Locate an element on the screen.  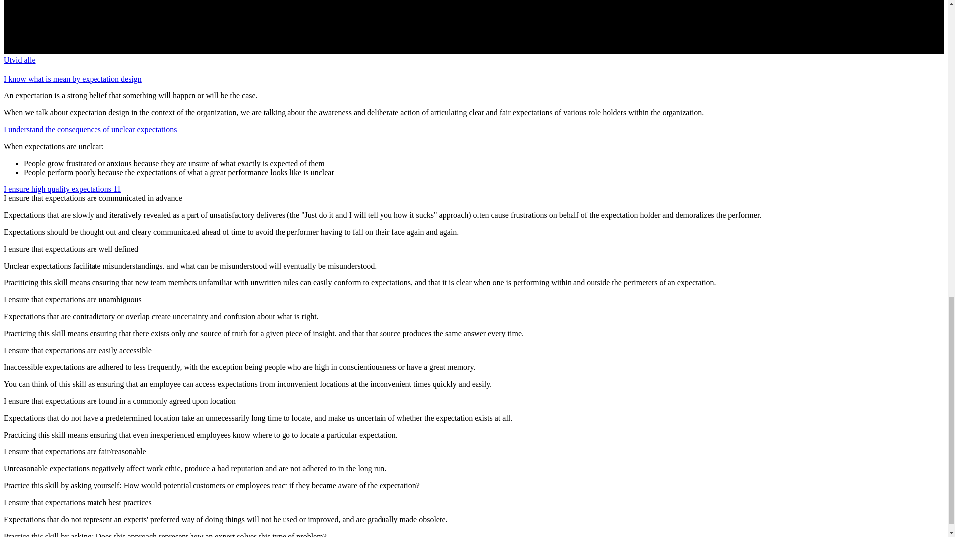
Item ID: 3715 is located at coordinates (62, 189).